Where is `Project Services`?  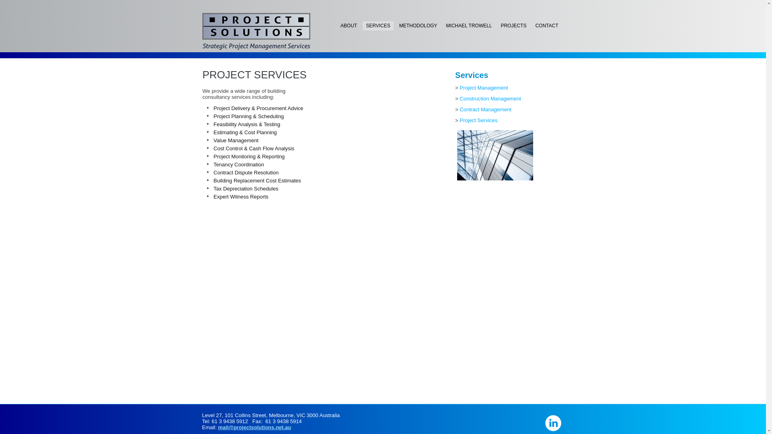
Project Services is located at coordinates (478, 121).